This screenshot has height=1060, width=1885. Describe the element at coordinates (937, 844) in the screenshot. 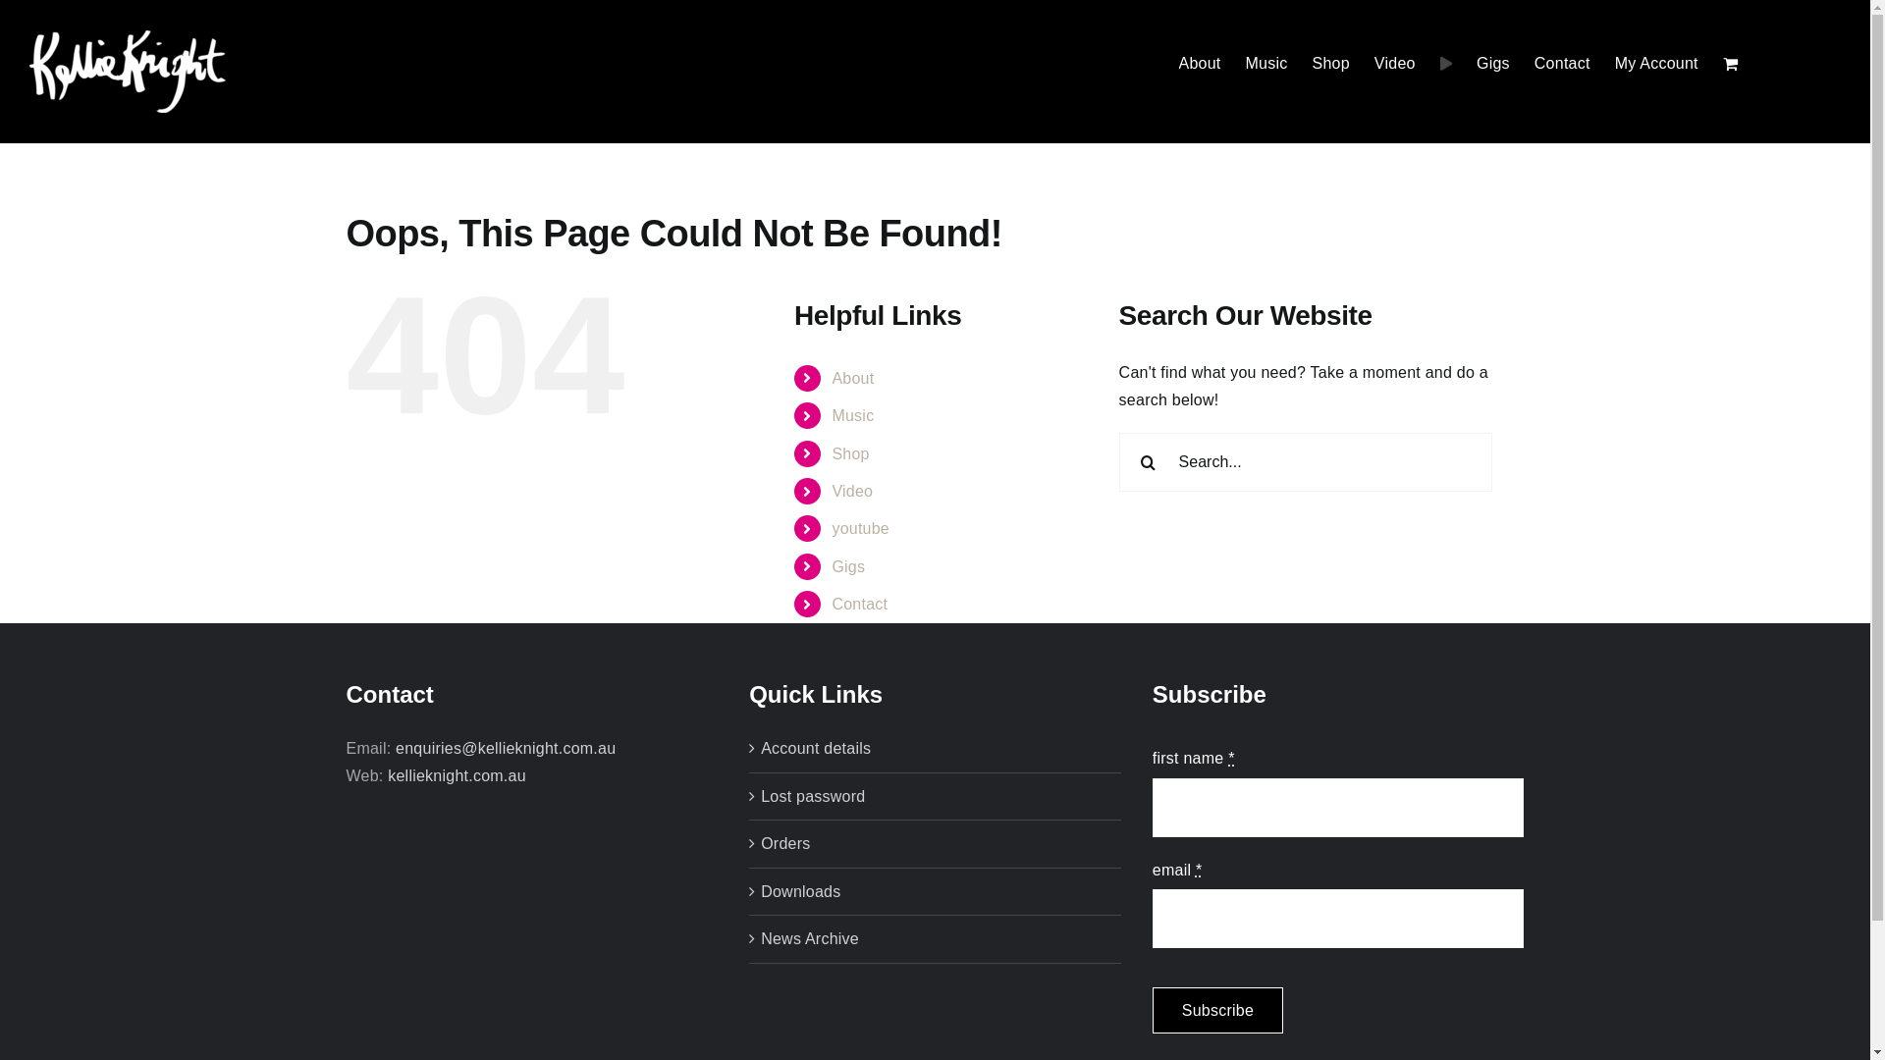

I see `Orders` at that location.